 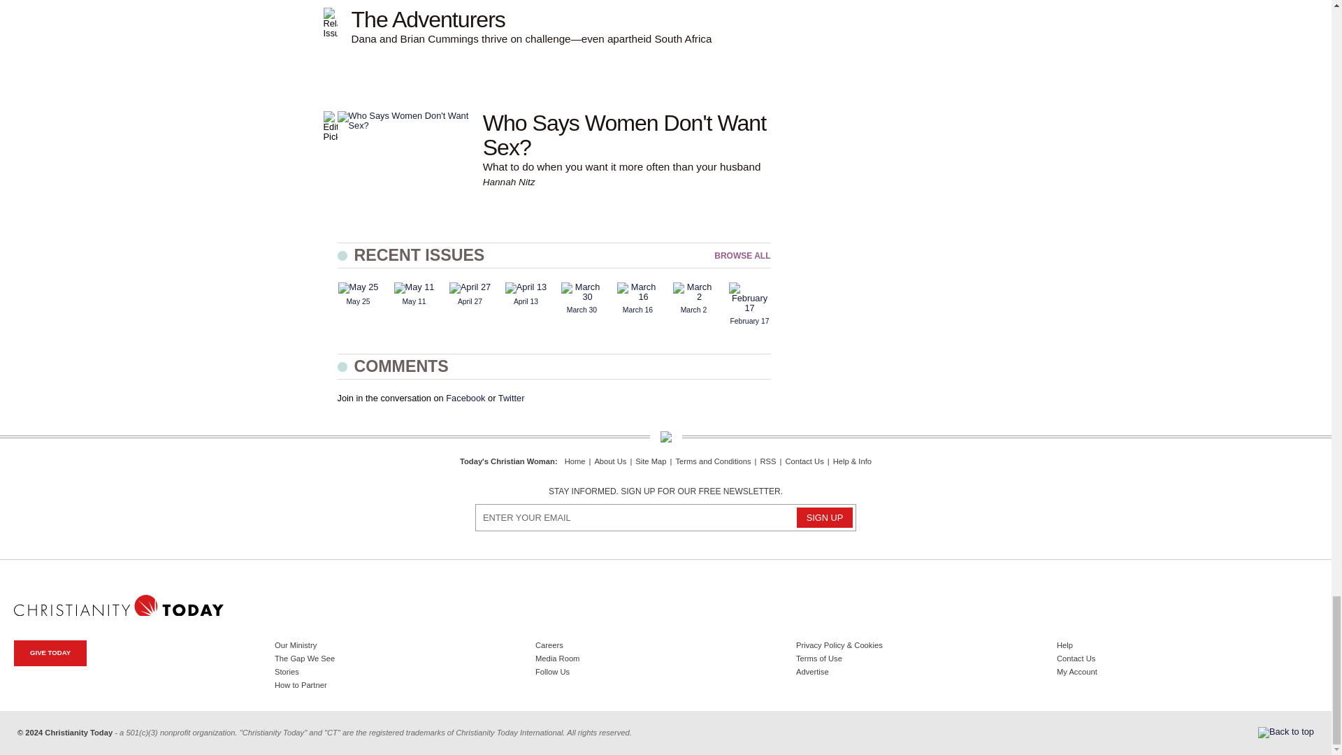 What do you see at coordinates (470, 288) in the screenshot?
I see `April 27` at bounding box center [470, 288].